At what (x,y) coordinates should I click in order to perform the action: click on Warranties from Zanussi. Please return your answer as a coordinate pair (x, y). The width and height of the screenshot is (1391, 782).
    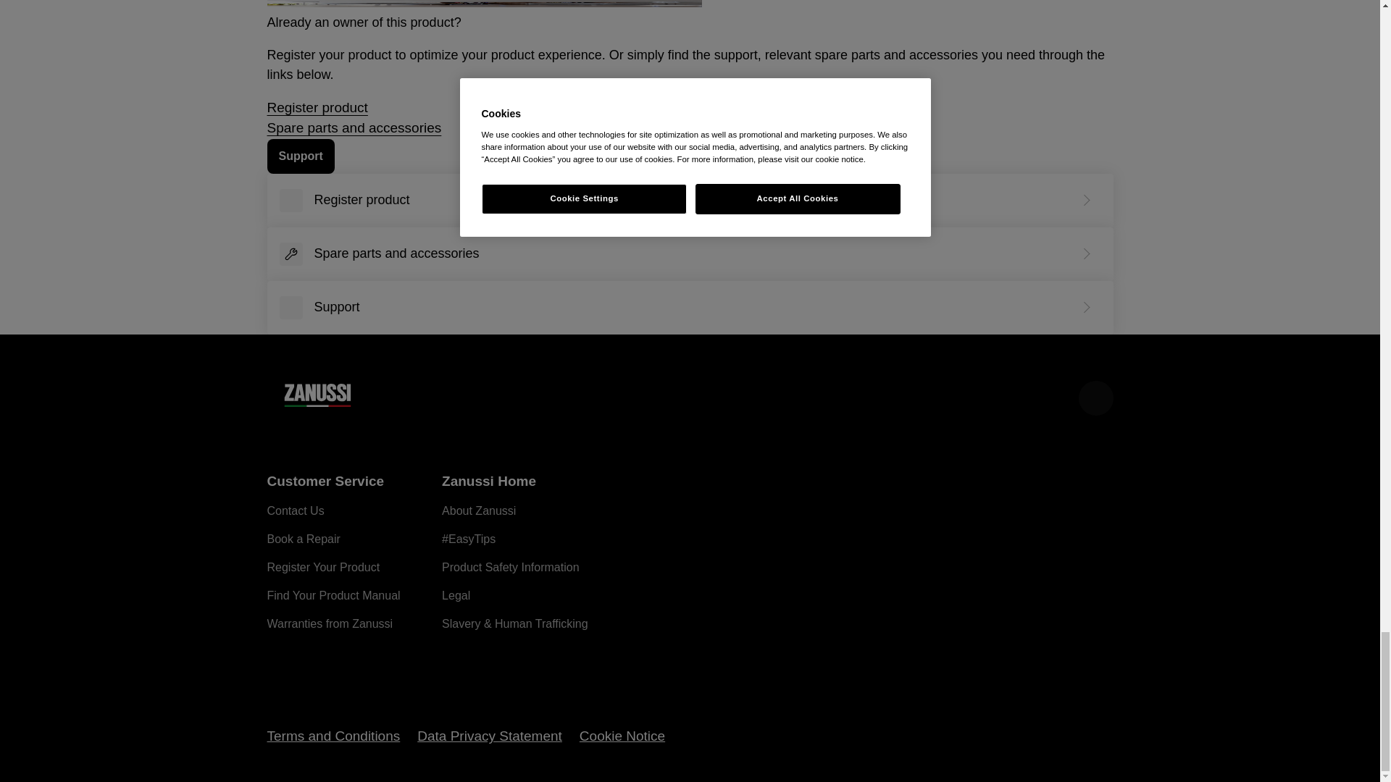
    Looking at the image, I should click on (329, 624).